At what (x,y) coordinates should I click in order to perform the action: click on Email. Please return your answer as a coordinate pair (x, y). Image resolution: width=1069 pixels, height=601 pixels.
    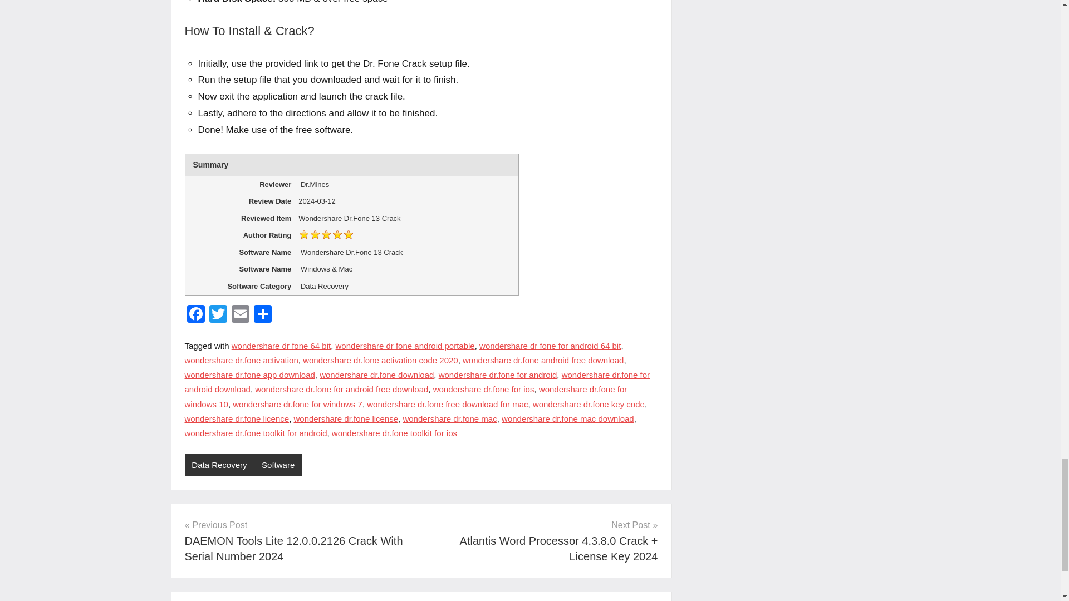
    Looking at the image, I should click on (241, 315).